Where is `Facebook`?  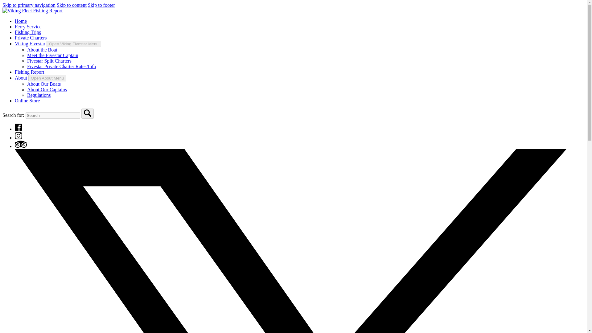
Facebook is located at coordinates (18, 127).